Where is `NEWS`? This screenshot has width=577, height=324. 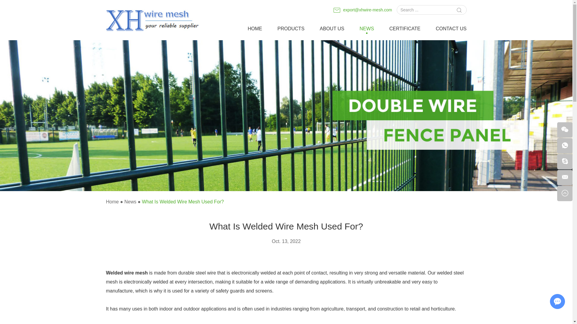
NEWS is located at coordinates (367, 29).